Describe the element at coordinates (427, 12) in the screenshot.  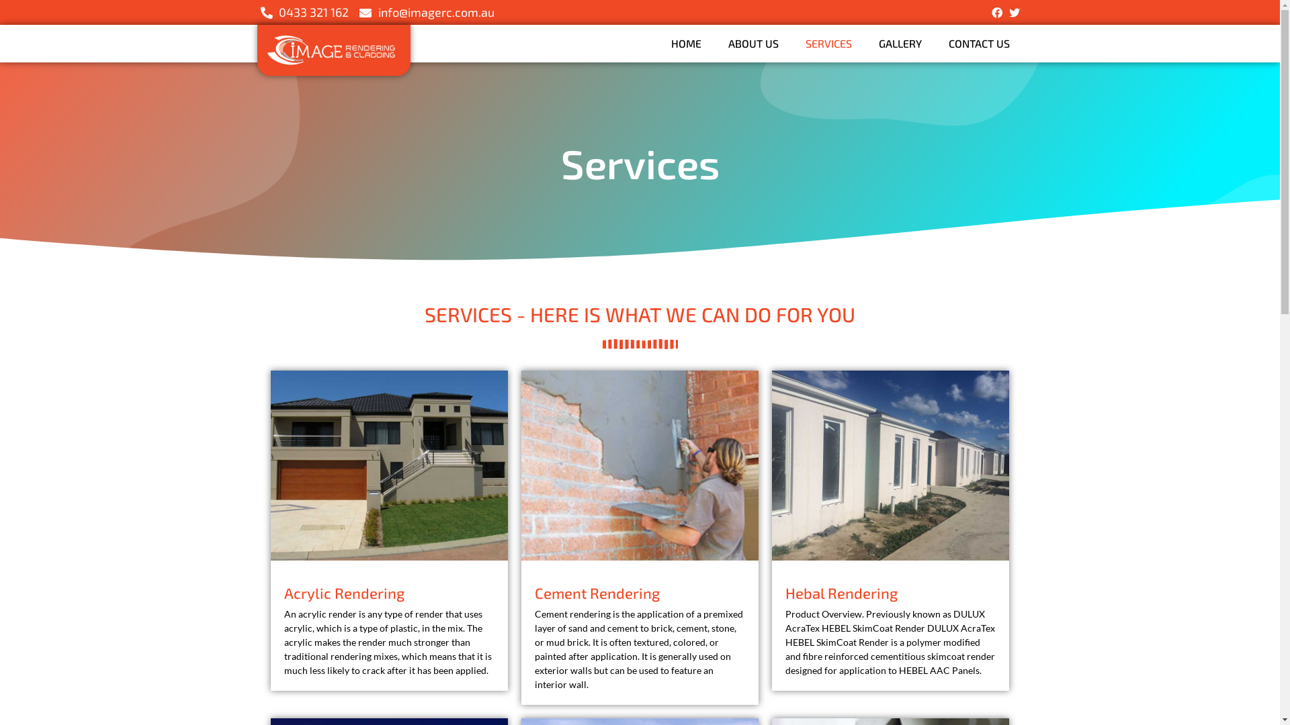
I see `info@imagerc.com.au` at that location.